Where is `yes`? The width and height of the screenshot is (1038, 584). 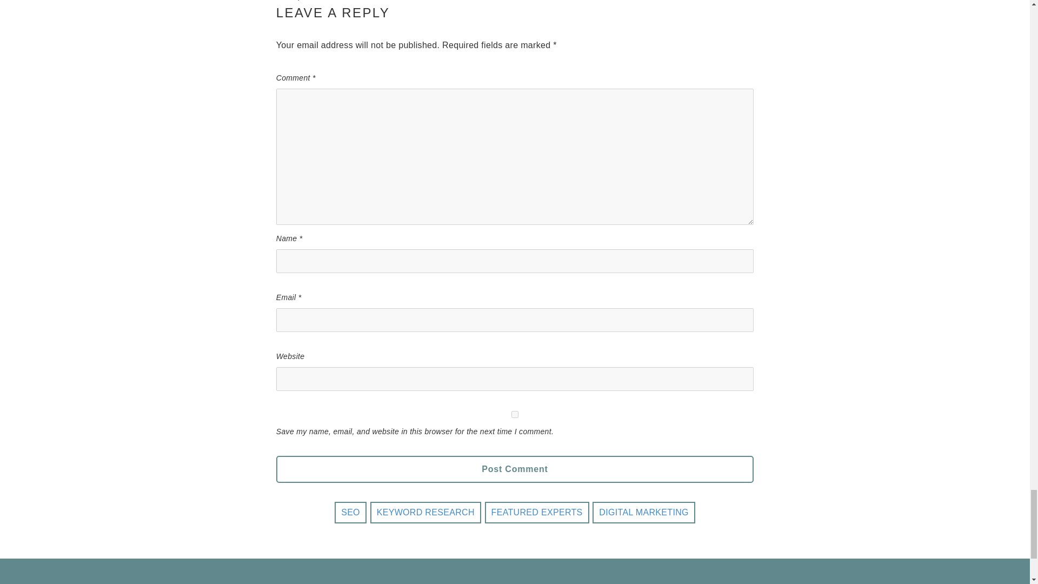
yes is located at coordinates (515, 414).